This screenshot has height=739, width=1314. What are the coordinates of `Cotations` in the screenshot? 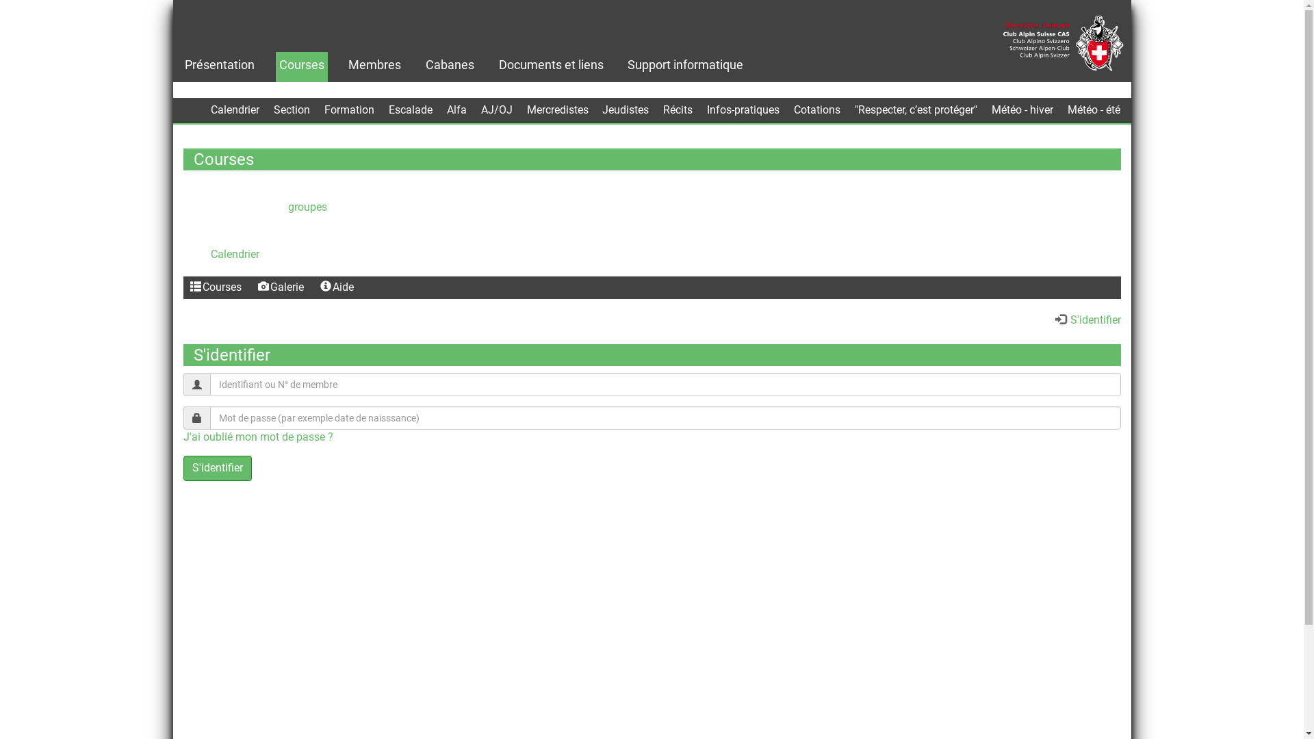 It's located at (817, 109).